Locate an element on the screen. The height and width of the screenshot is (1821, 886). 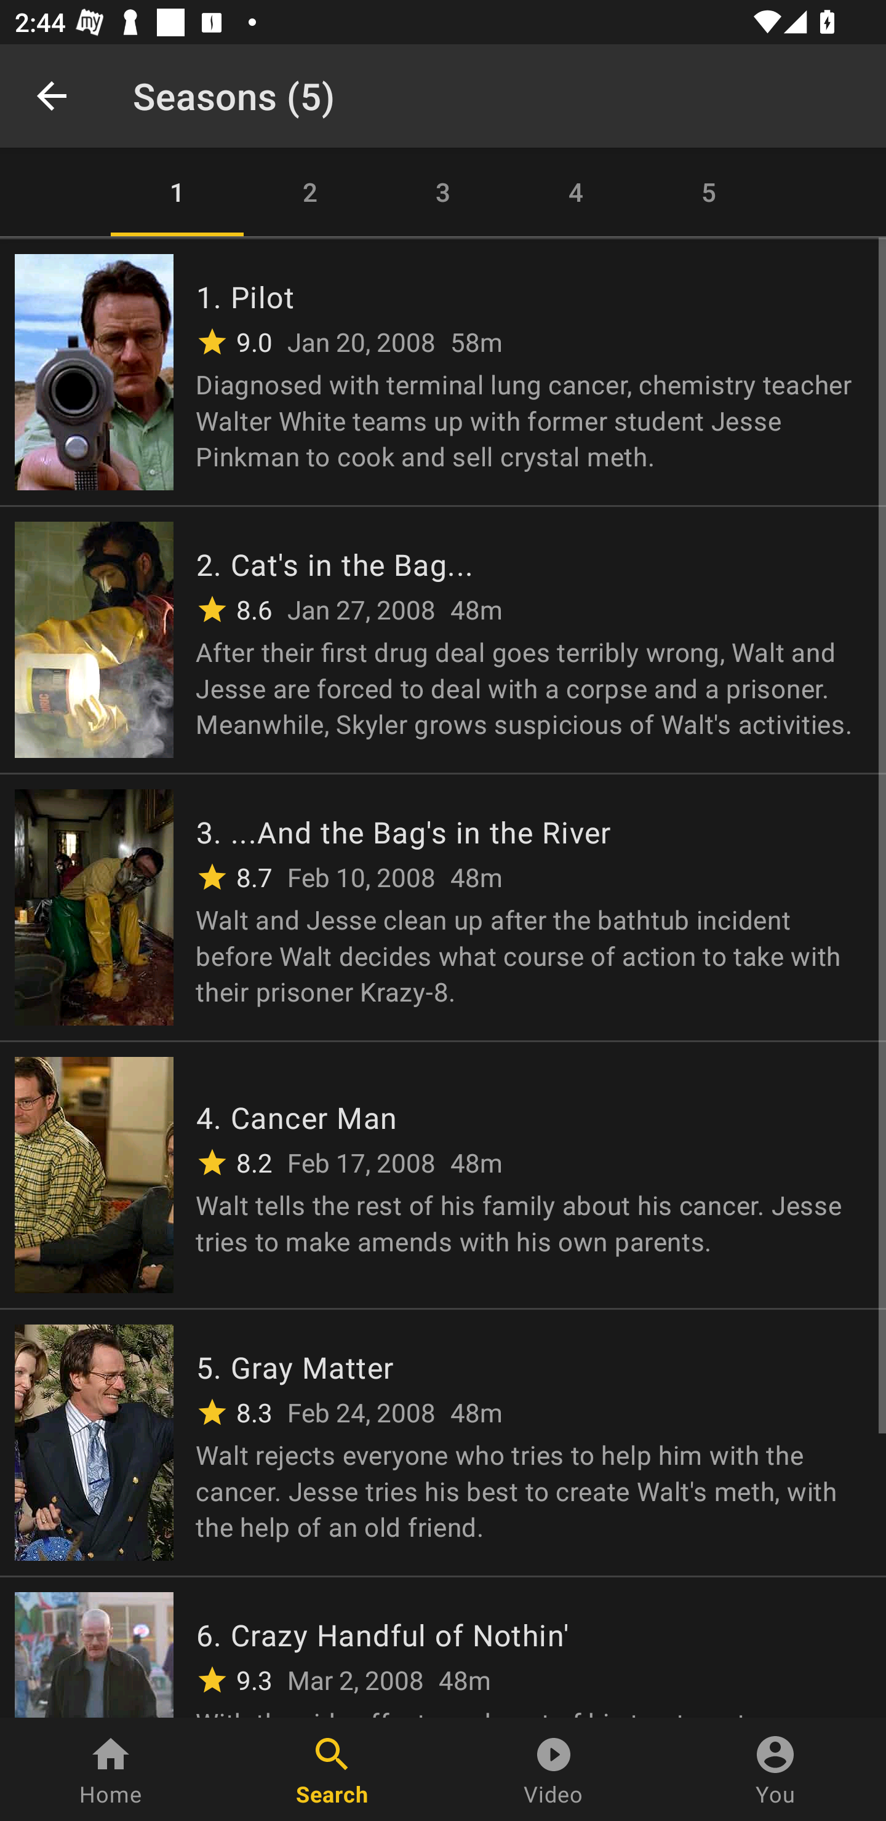
Video is located at coordinates (554, 1769).